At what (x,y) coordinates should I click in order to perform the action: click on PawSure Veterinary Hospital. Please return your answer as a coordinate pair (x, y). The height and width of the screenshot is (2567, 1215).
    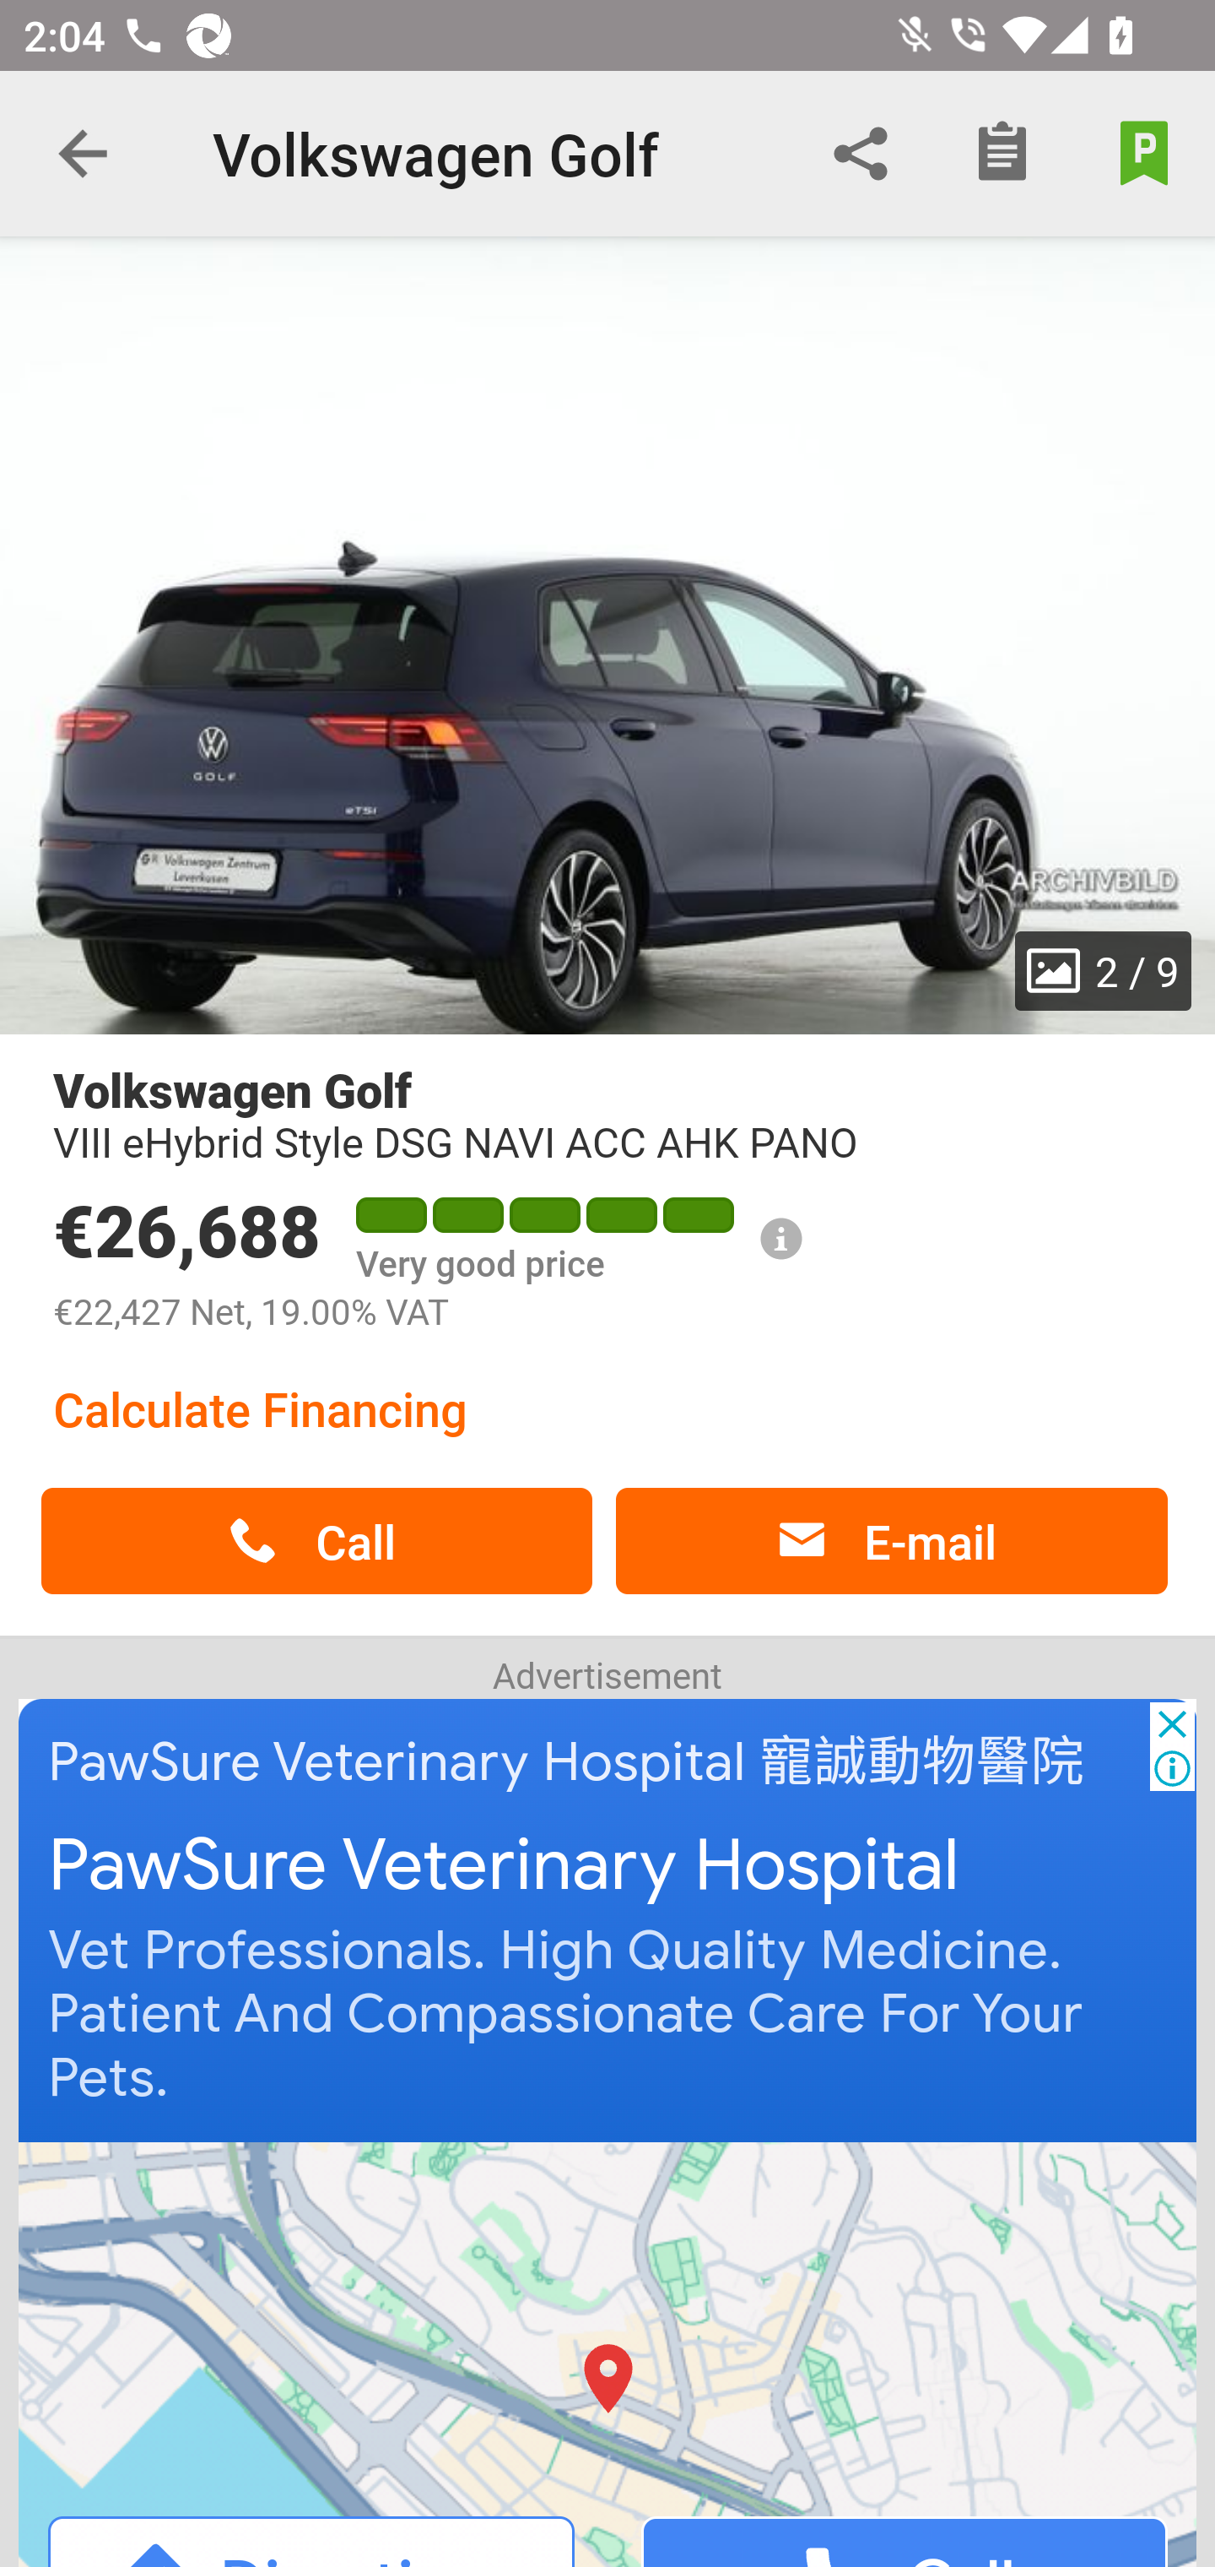
    Looking at the image, I should click on (504, 1866).